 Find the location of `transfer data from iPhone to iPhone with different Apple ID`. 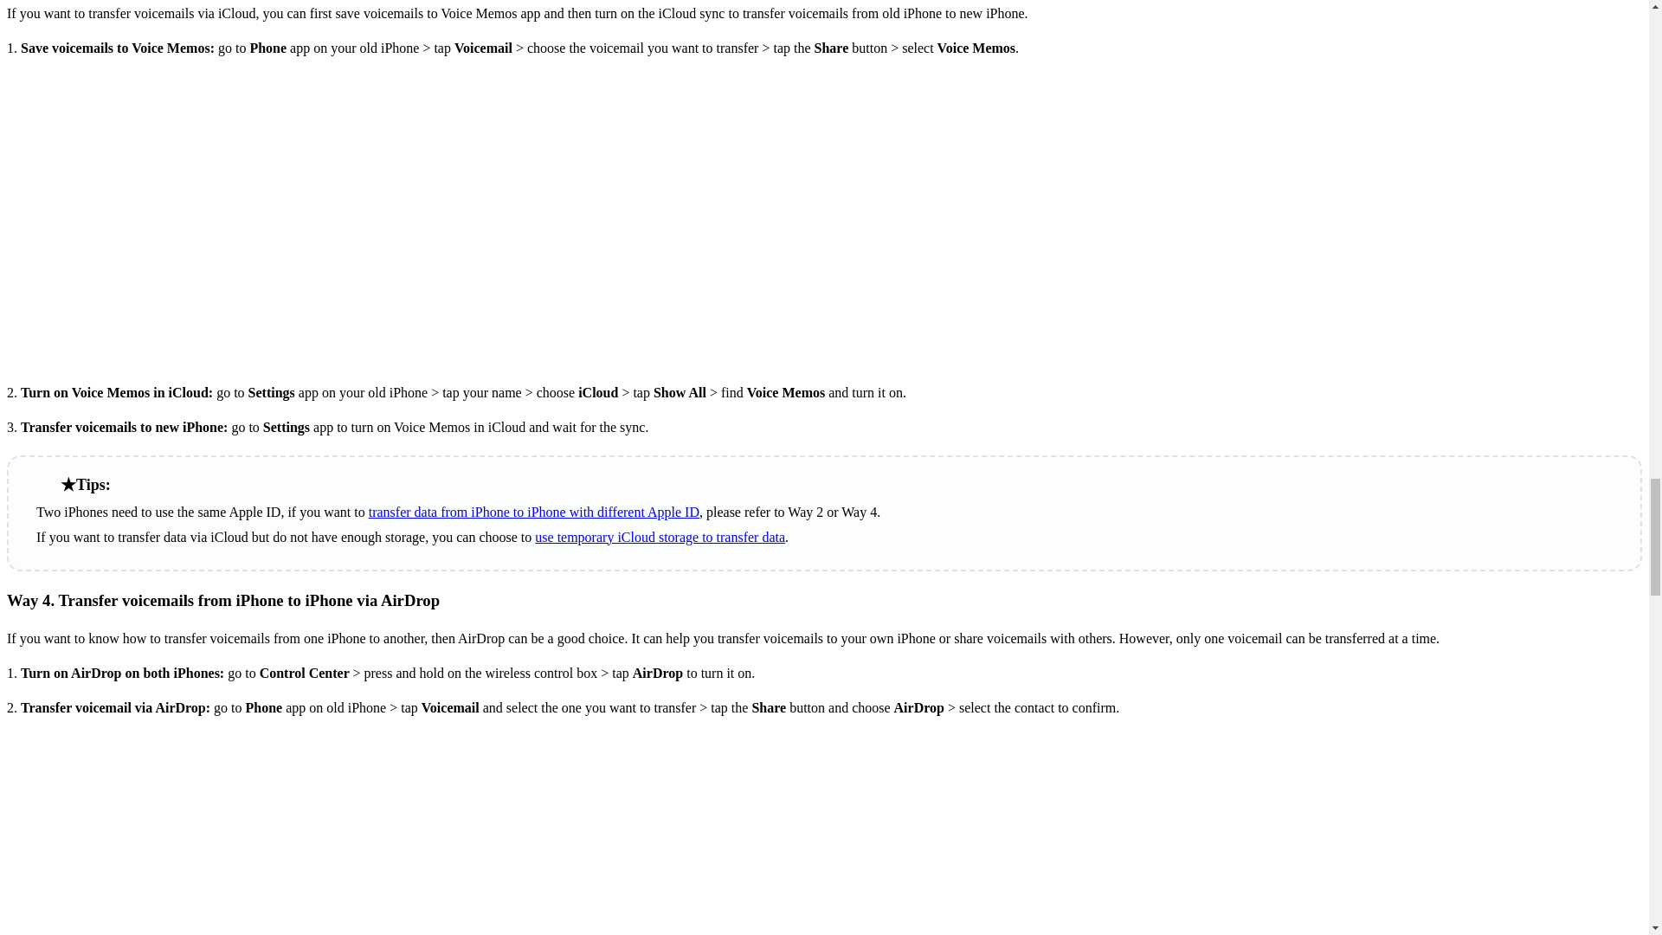

transfer data from iPhone to iPhone with different Apple ID is located at coordinates (534, 513).